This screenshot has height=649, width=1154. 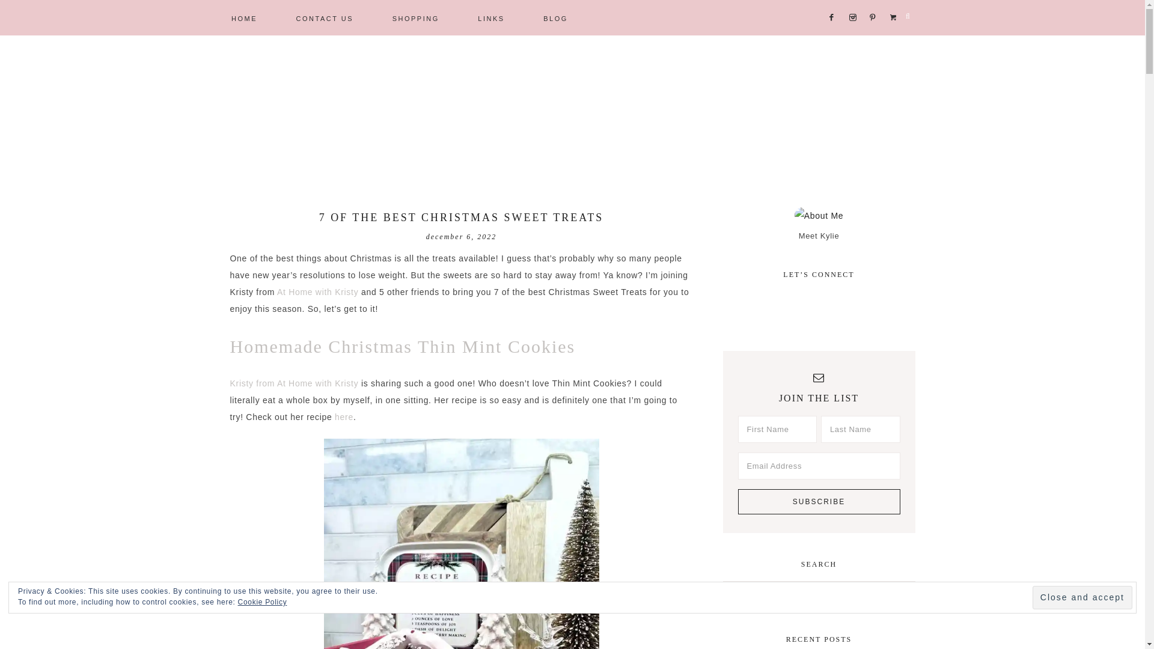 I want to click on HOME, so click(x=244, y=17).